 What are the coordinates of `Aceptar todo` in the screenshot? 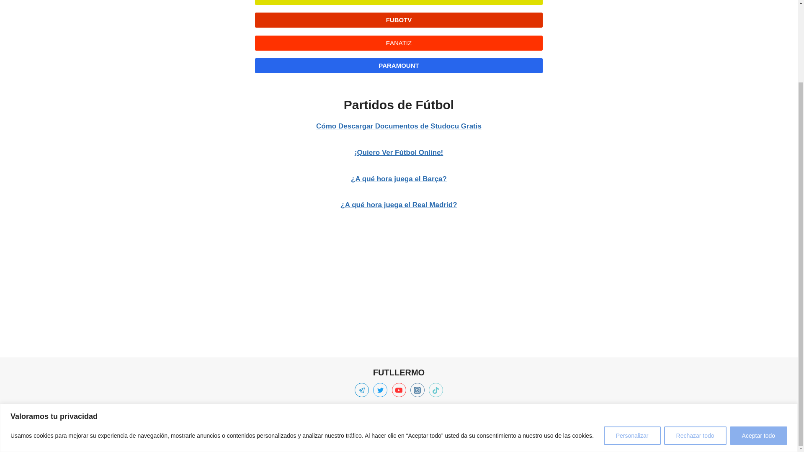 It's located at (758, 340).